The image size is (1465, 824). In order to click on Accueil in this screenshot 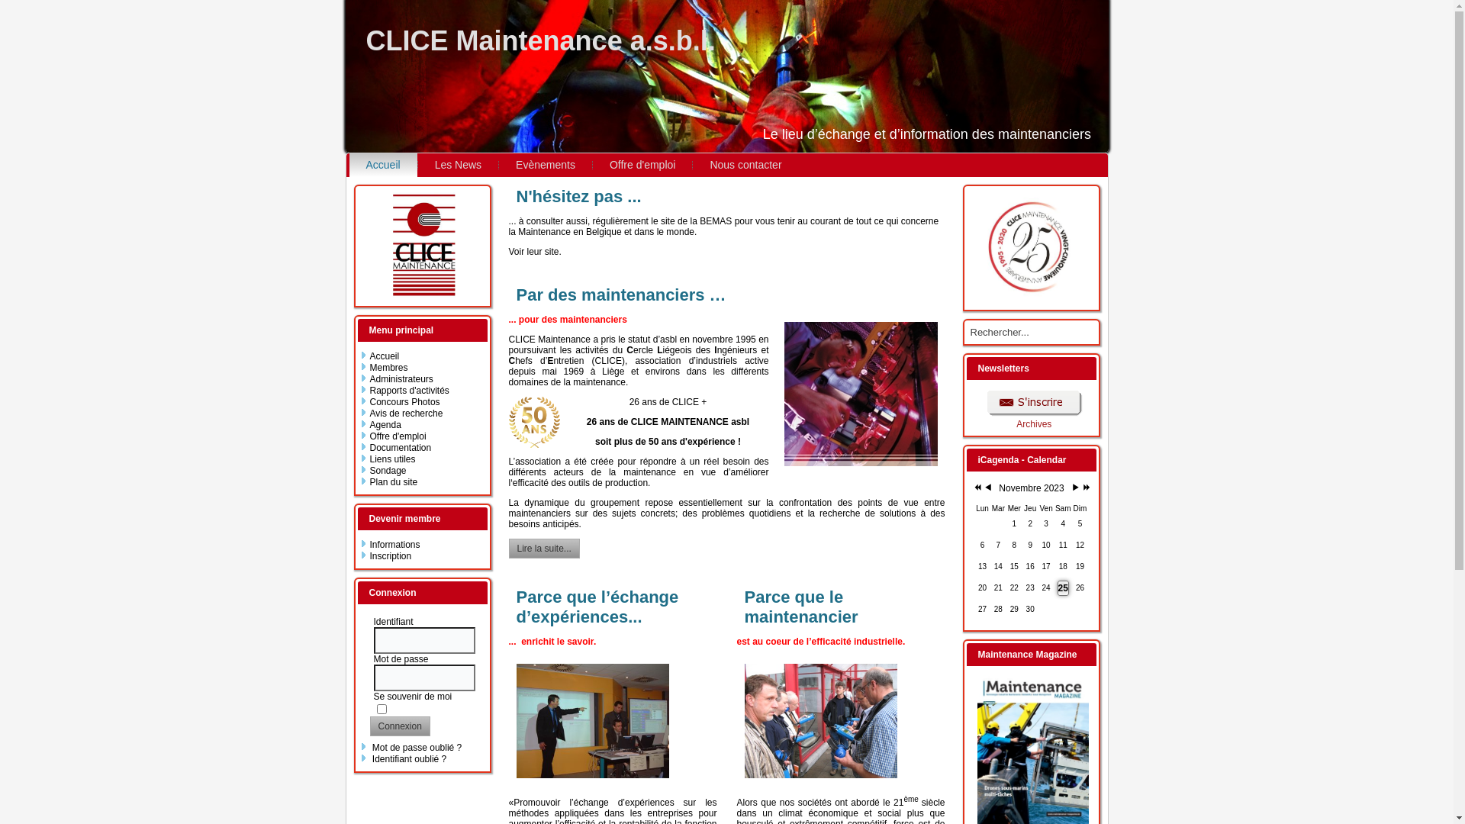, I will do `click(385, 356)`.